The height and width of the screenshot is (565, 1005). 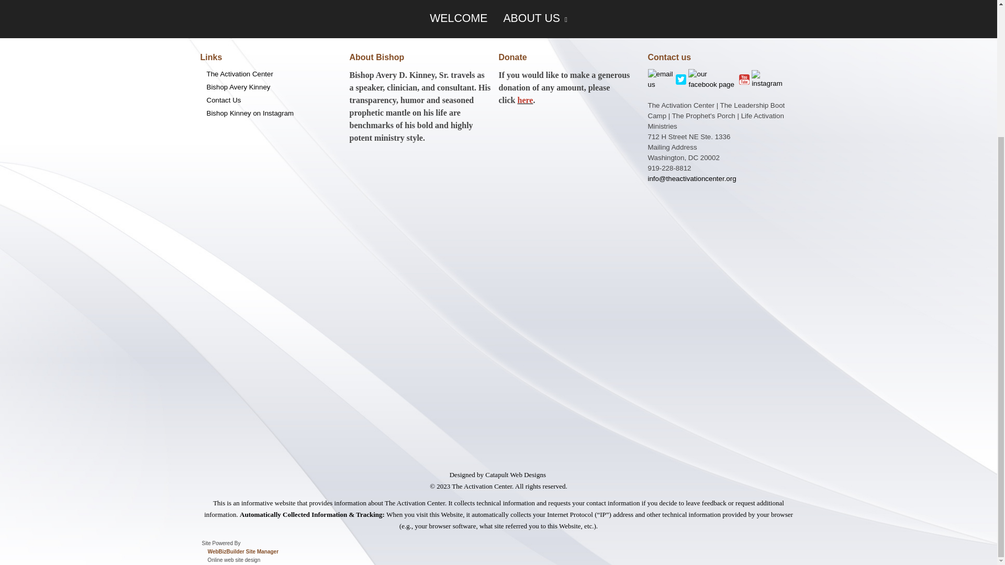 What do you see at coordinates (271, 100) in the screenshot?
I see `Contact Us` at bounding box center [271, 100].